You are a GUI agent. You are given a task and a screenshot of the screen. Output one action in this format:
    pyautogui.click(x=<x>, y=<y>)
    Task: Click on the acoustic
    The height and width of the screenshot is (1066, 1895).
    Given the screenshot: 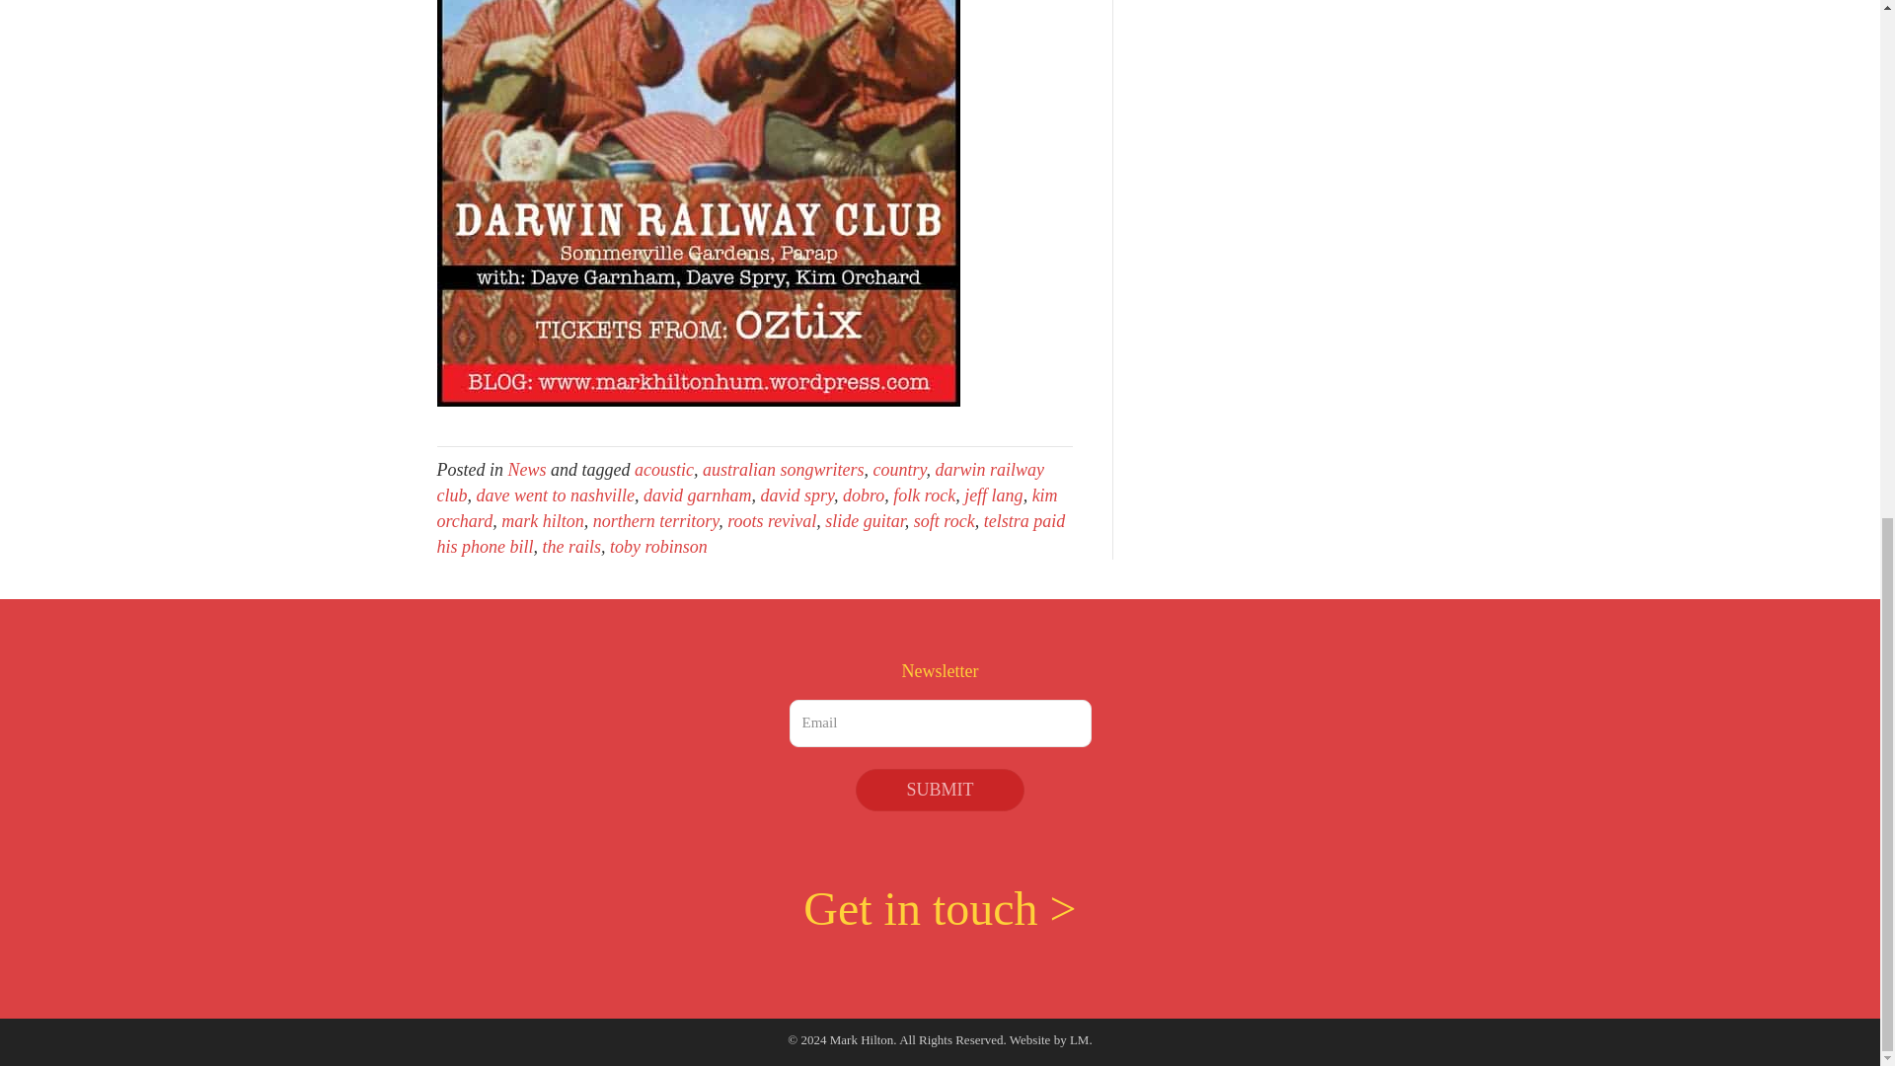 What is the action you would take?
    pyautogui.click(x=663, y=470)
    